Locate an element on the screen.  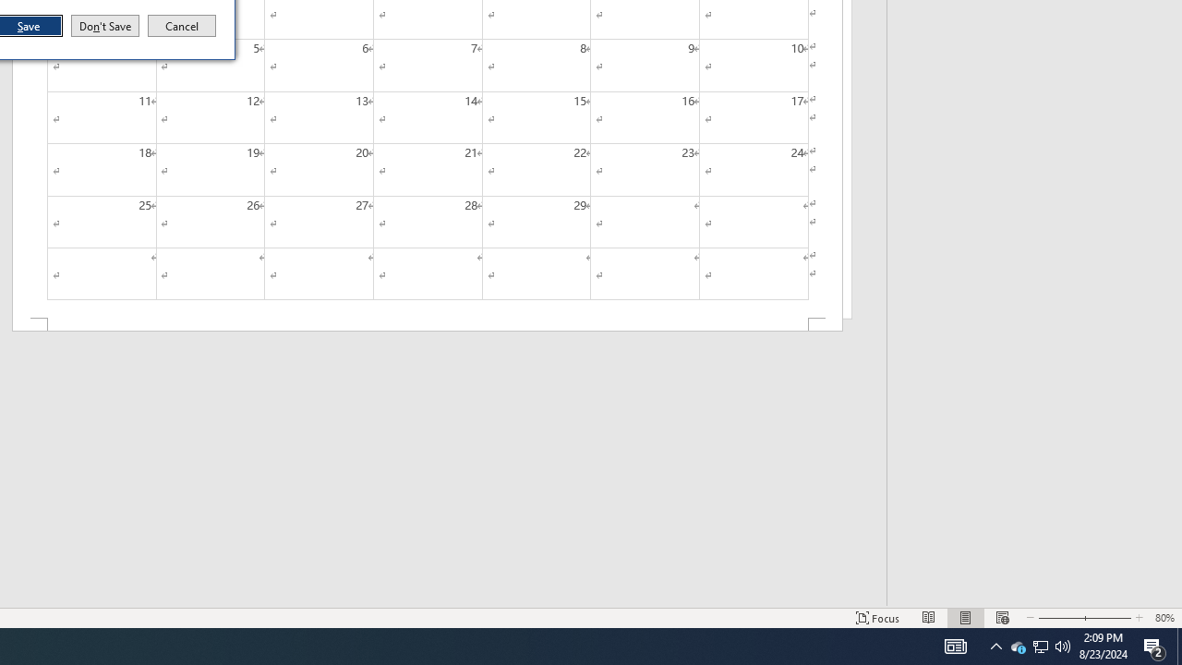
Don't Save is located at coordinates (105, 26).